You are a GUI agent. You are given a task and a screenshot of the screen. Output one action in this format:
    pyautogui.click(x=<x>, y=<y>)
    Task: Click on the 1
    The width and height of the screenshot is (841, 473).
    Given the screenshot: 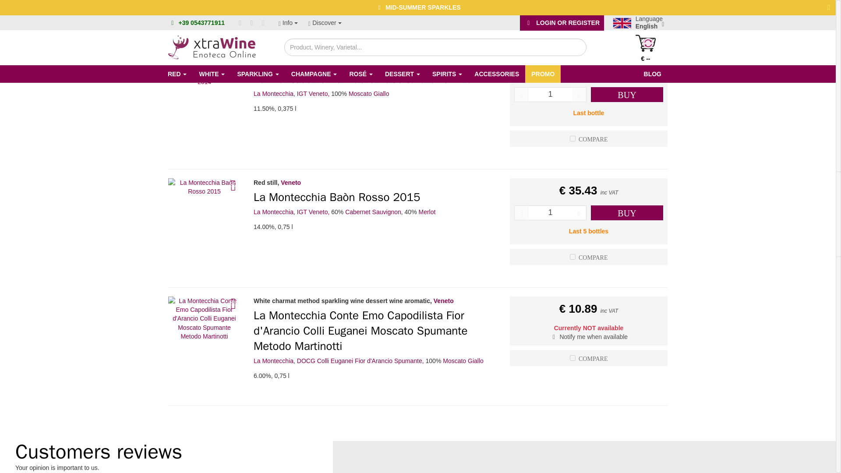 What is the action you would take?
    pyautogui.click(x=550, y=213)
    